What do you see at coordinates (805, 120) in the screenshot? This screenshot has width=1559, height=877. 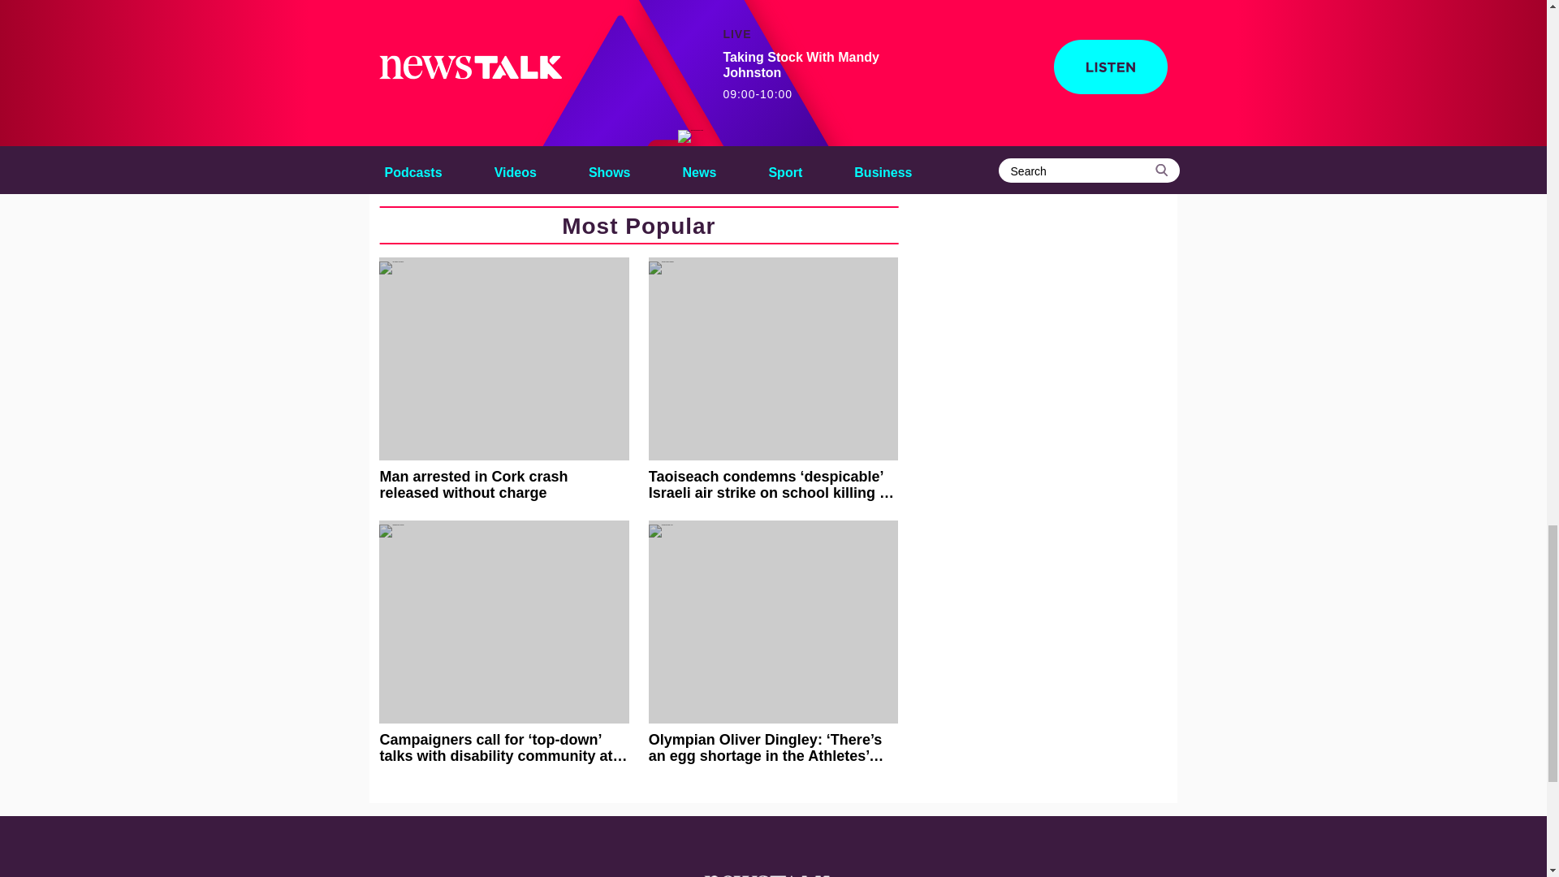 I see `NIALL MORRISSEY` at bounding box center [805, 120].